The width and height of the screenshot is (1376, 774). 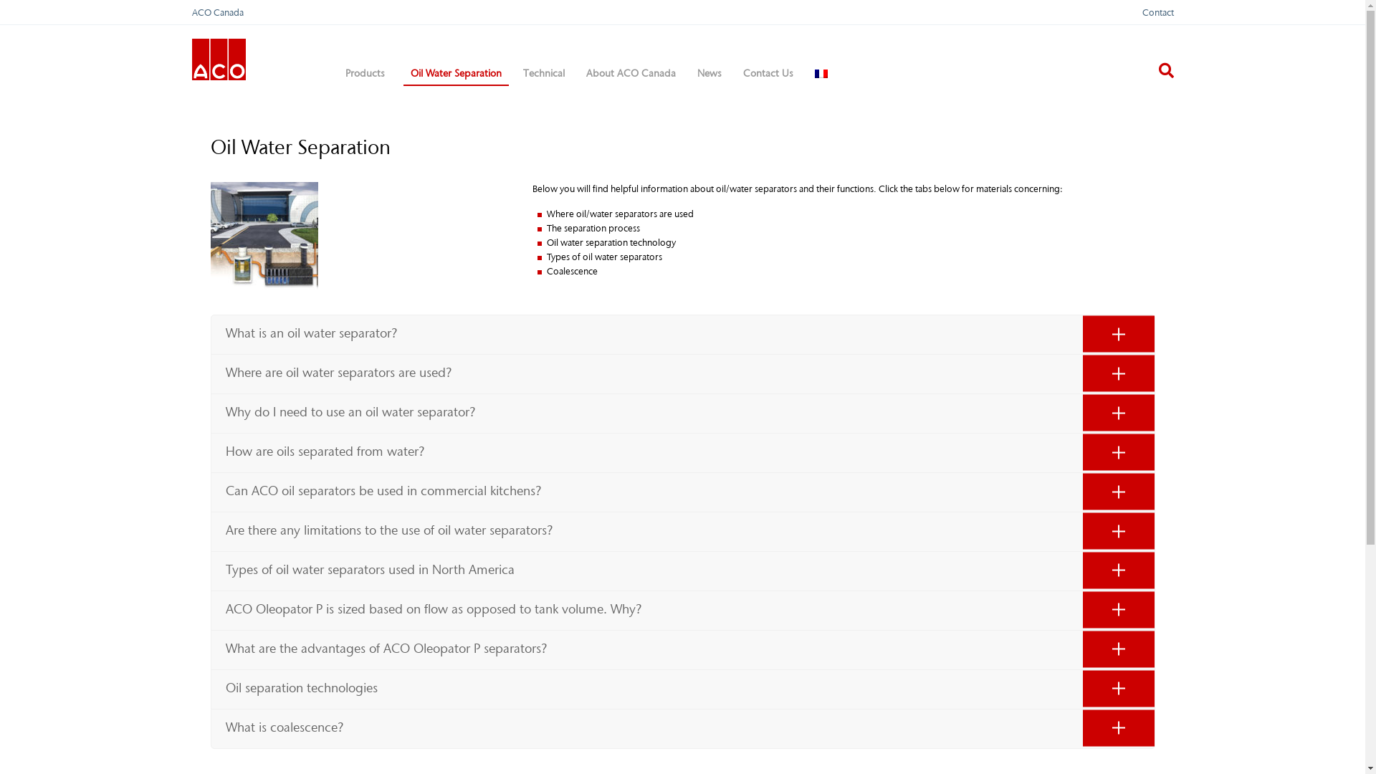 I want to click on Can ACO oil separators be used in commercial kitchens?, so click(x=682, y=492).